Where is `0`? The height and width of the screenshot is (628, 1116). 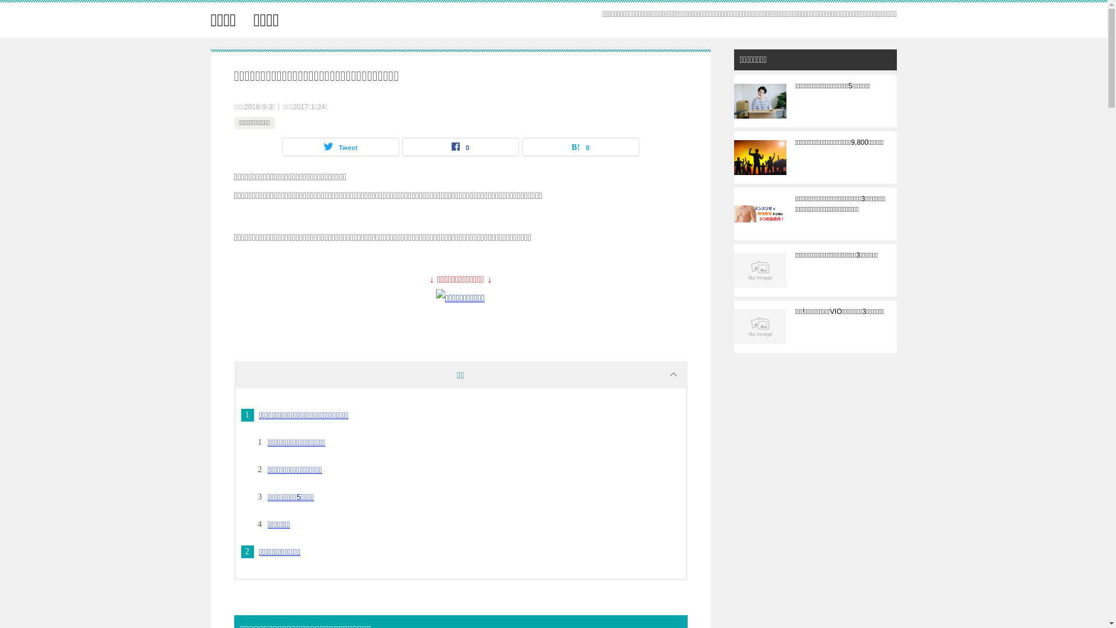 0 is located at coordinates (580, 147).